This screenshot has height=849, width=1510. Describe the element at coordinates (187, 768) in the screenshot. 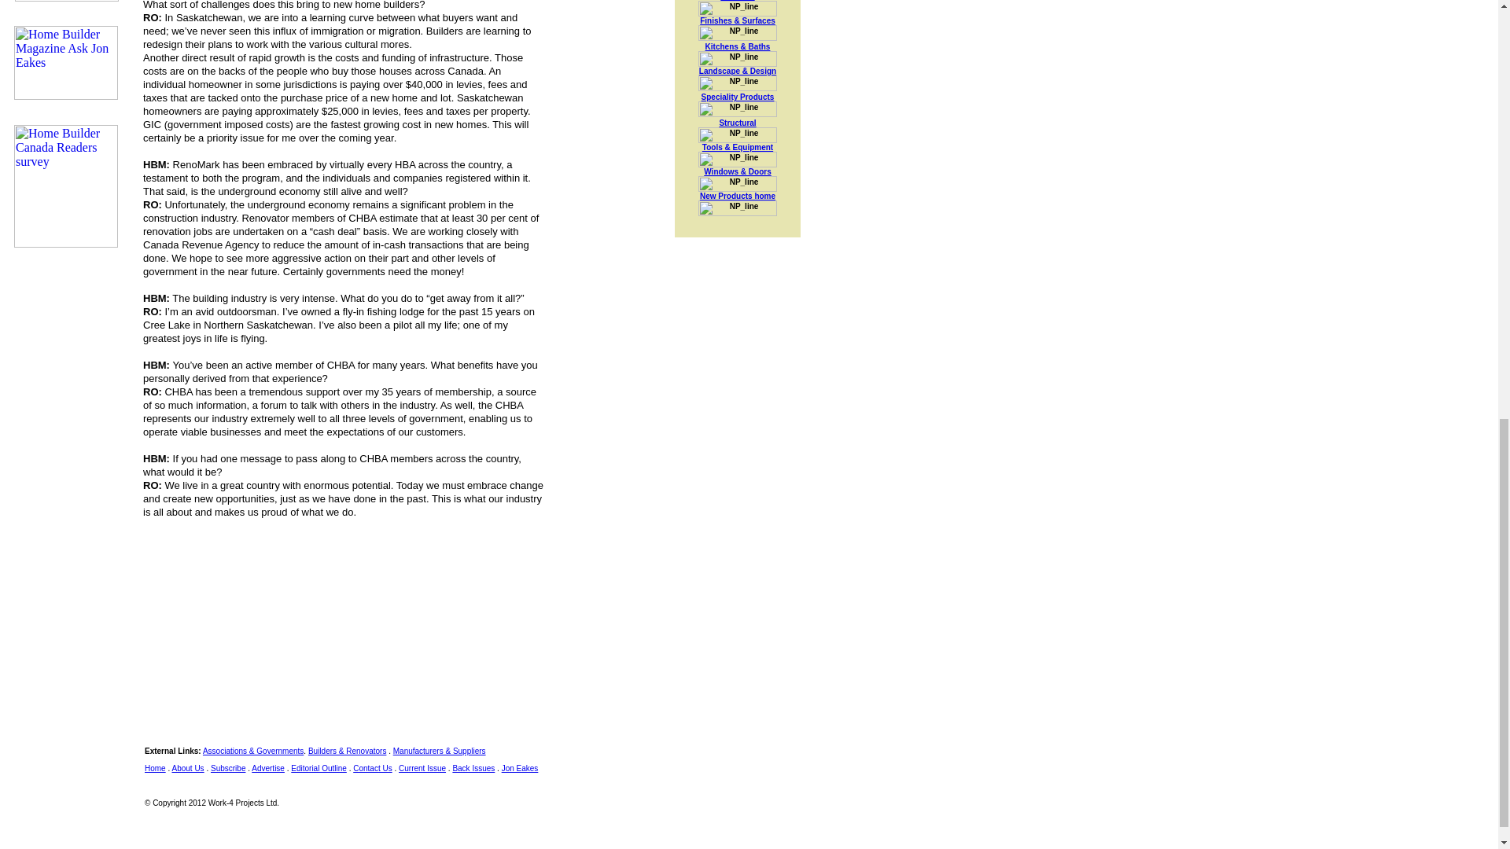

I see `About Us` at that location.